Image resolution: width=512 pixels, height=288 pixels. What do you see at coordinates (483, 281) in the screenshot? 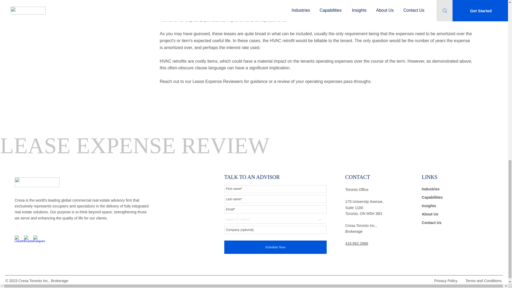
I see `Terms and Conditions` at bounding box center [483, 281].